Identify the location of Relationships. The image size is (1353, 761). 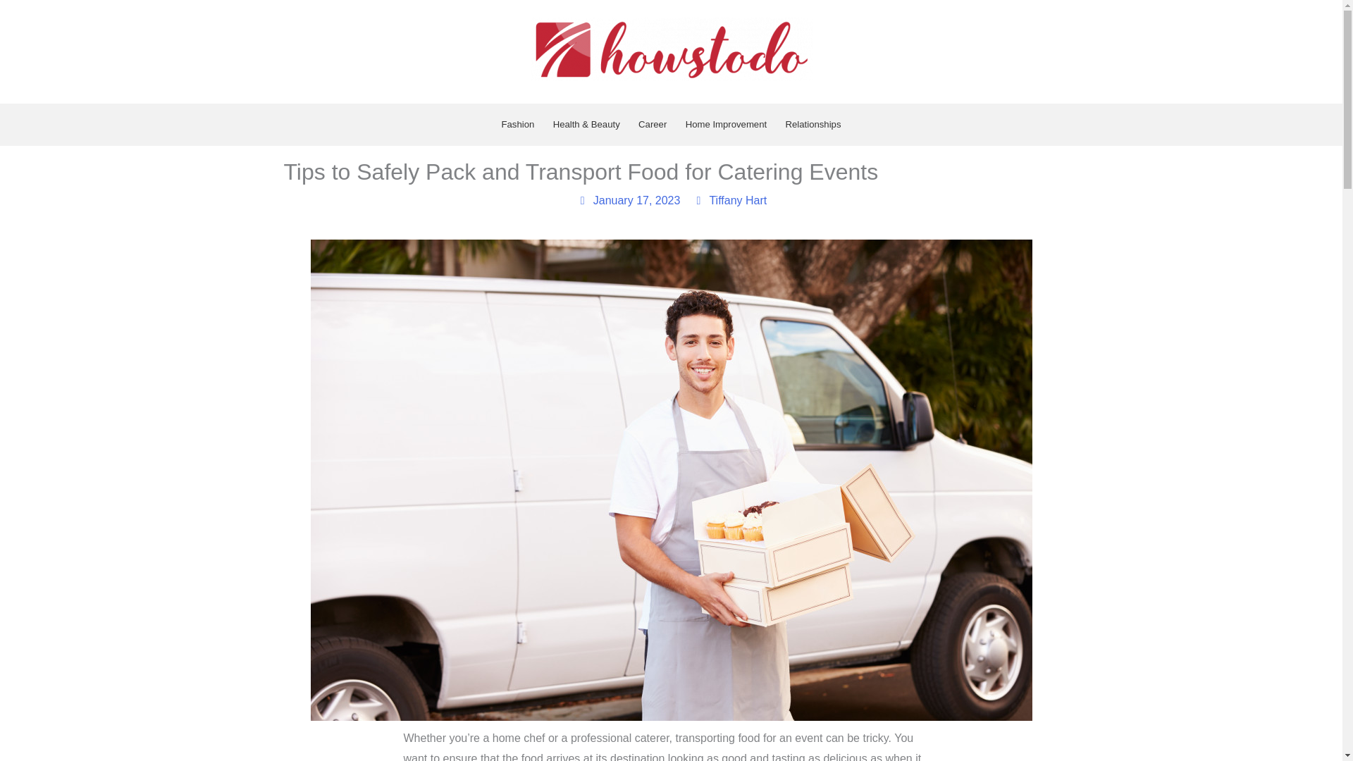
(812, 124).